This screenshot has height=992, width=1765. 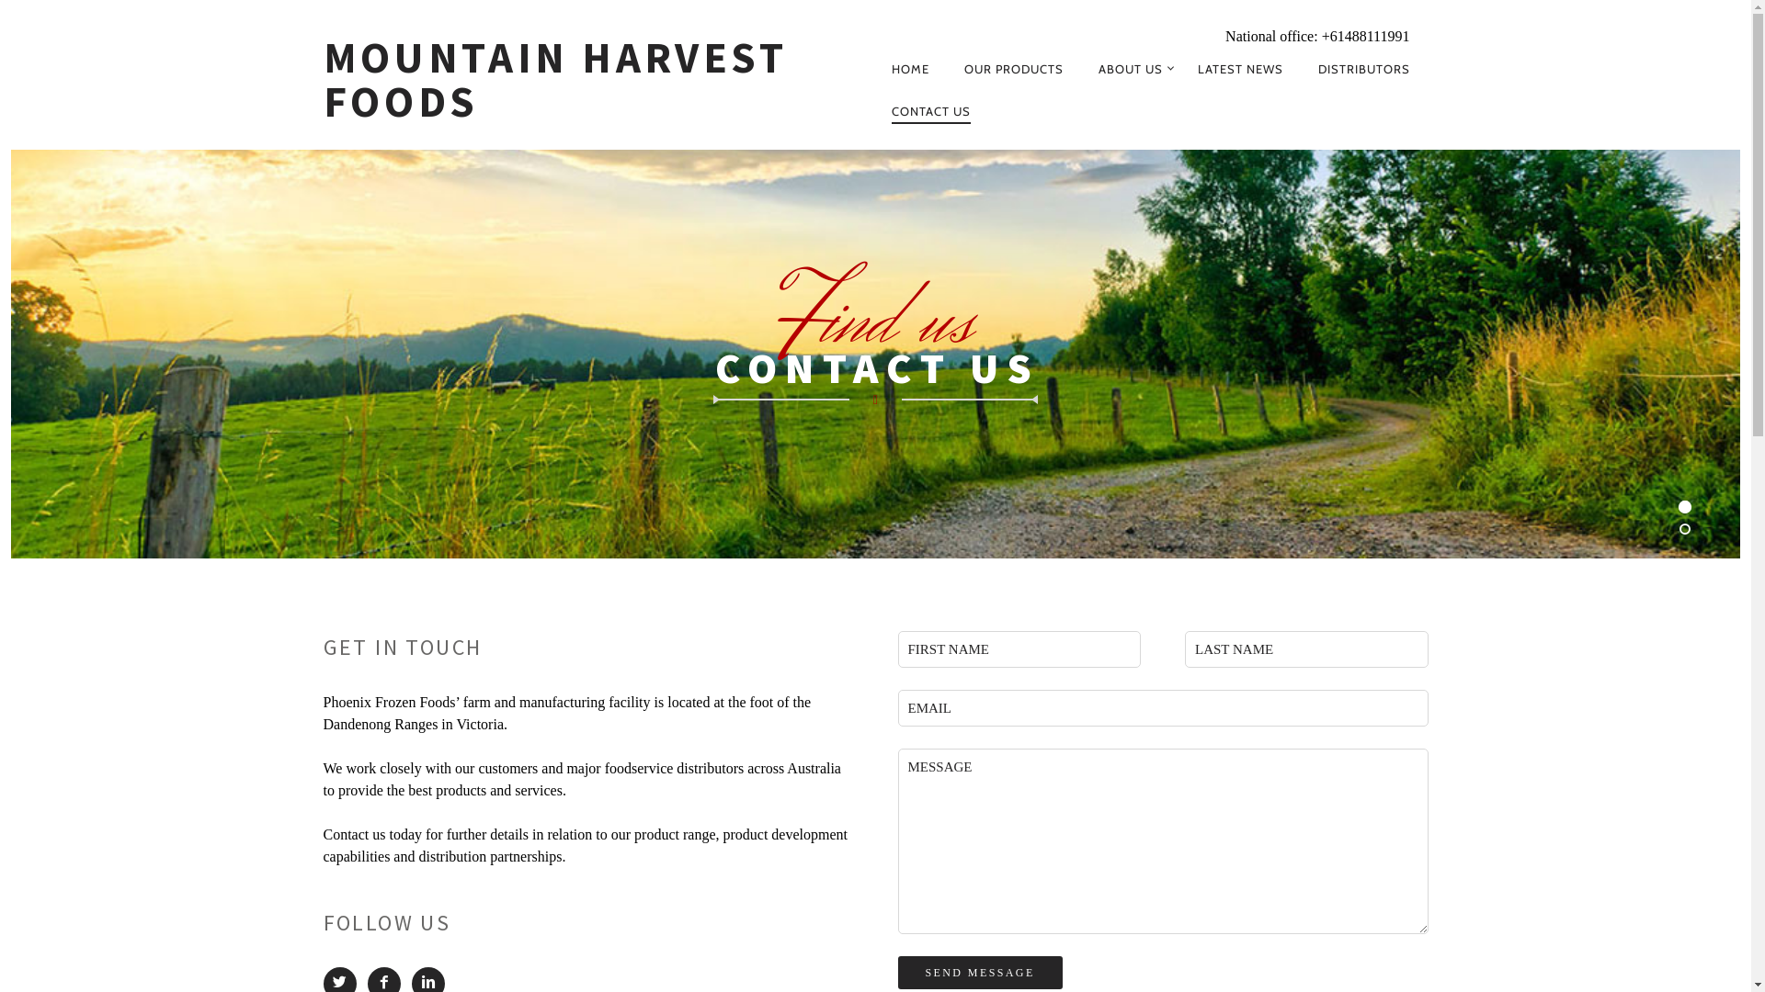 What do you see at coordinates (1364, 69) in the screenshot?
I see `DISTRIBUTORS` at bounding box center [1364, 69].